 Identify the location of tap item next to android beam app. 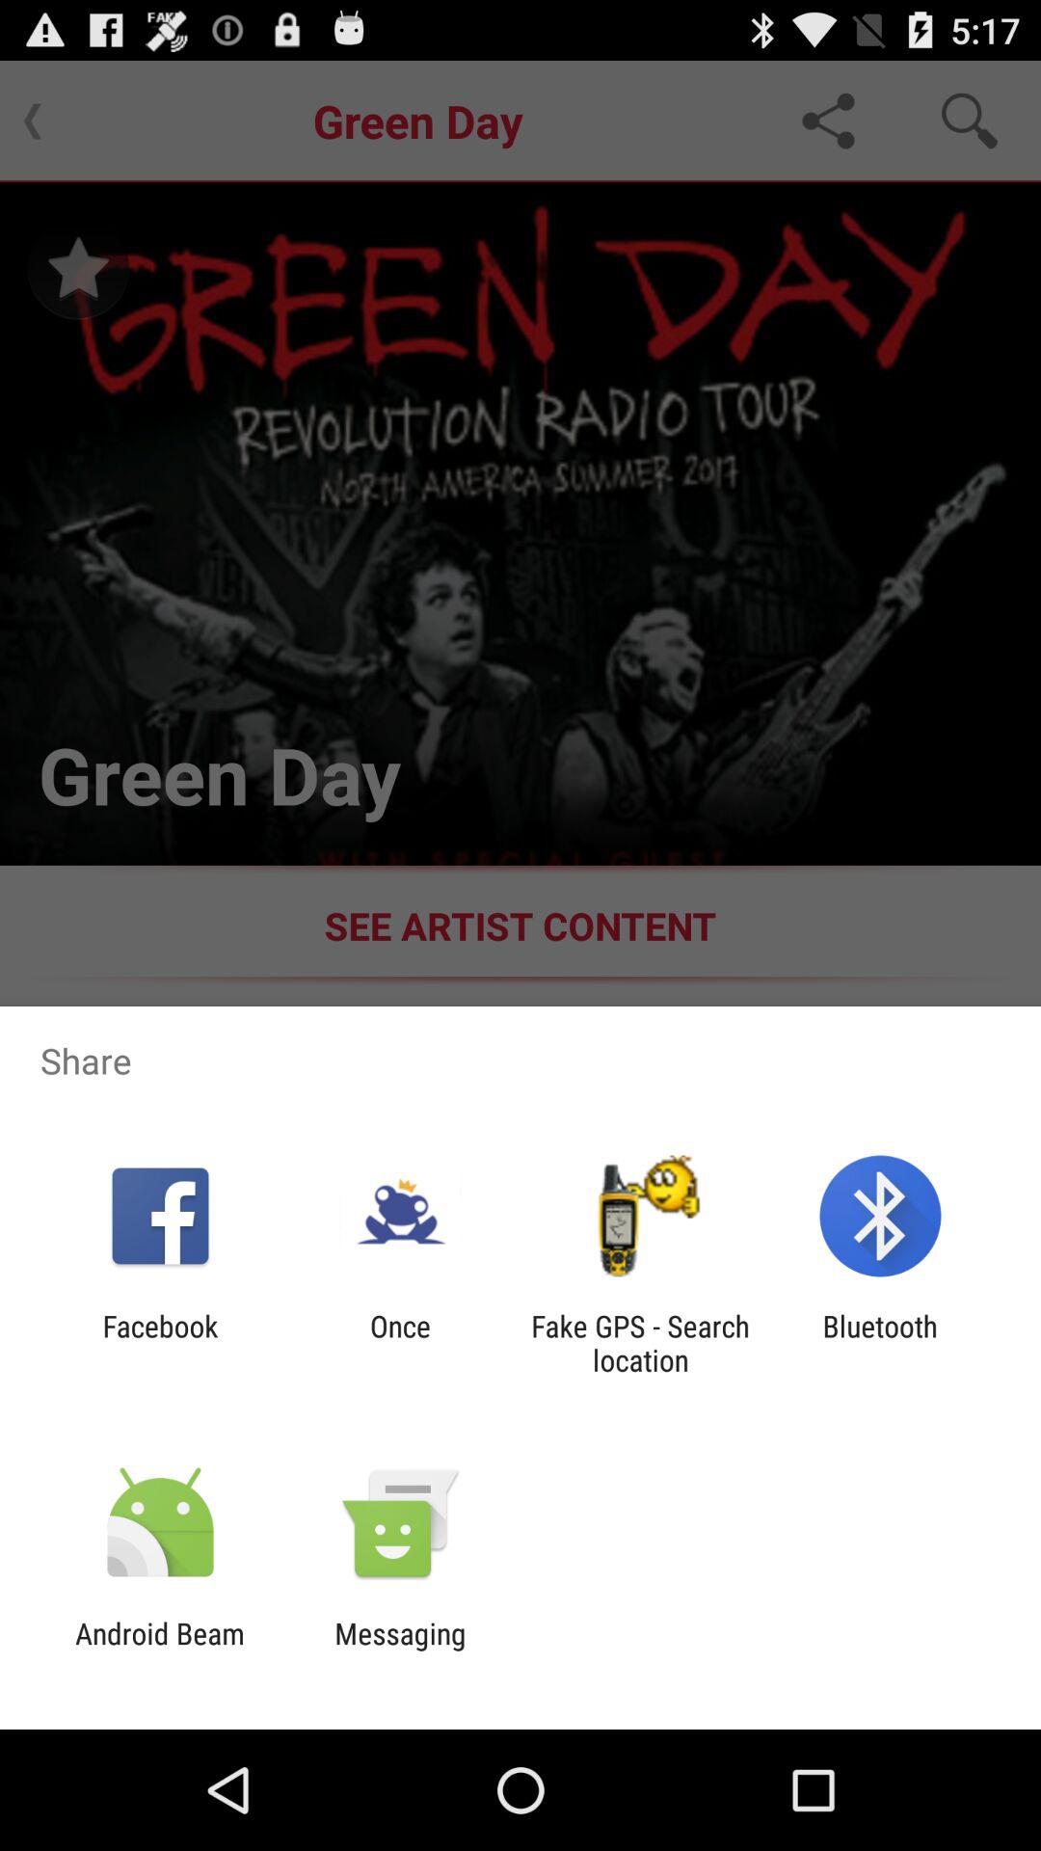
(400, 1650).